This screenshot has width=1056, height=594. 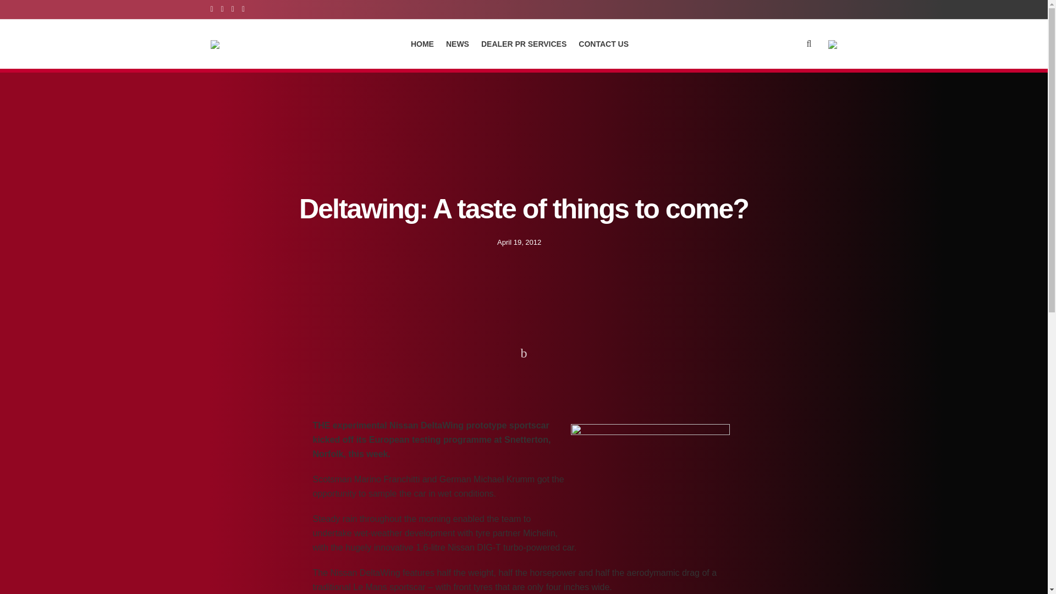 What do you see at coordinates (457, 43) in the screenshot?
I see `NEWS` at bounding box center [457, 43].